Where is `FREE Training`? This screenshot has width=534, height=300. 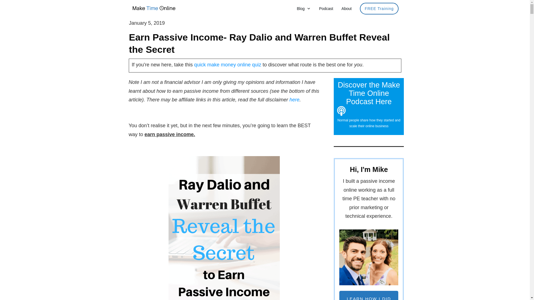
FREE Training is located at coordinates (379, 9).